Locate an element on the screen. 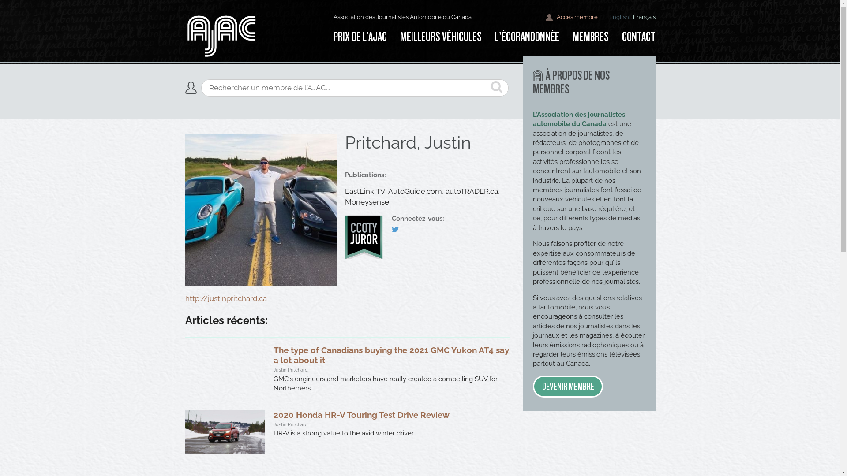  CONTACT is located at coordinates (635, 37).